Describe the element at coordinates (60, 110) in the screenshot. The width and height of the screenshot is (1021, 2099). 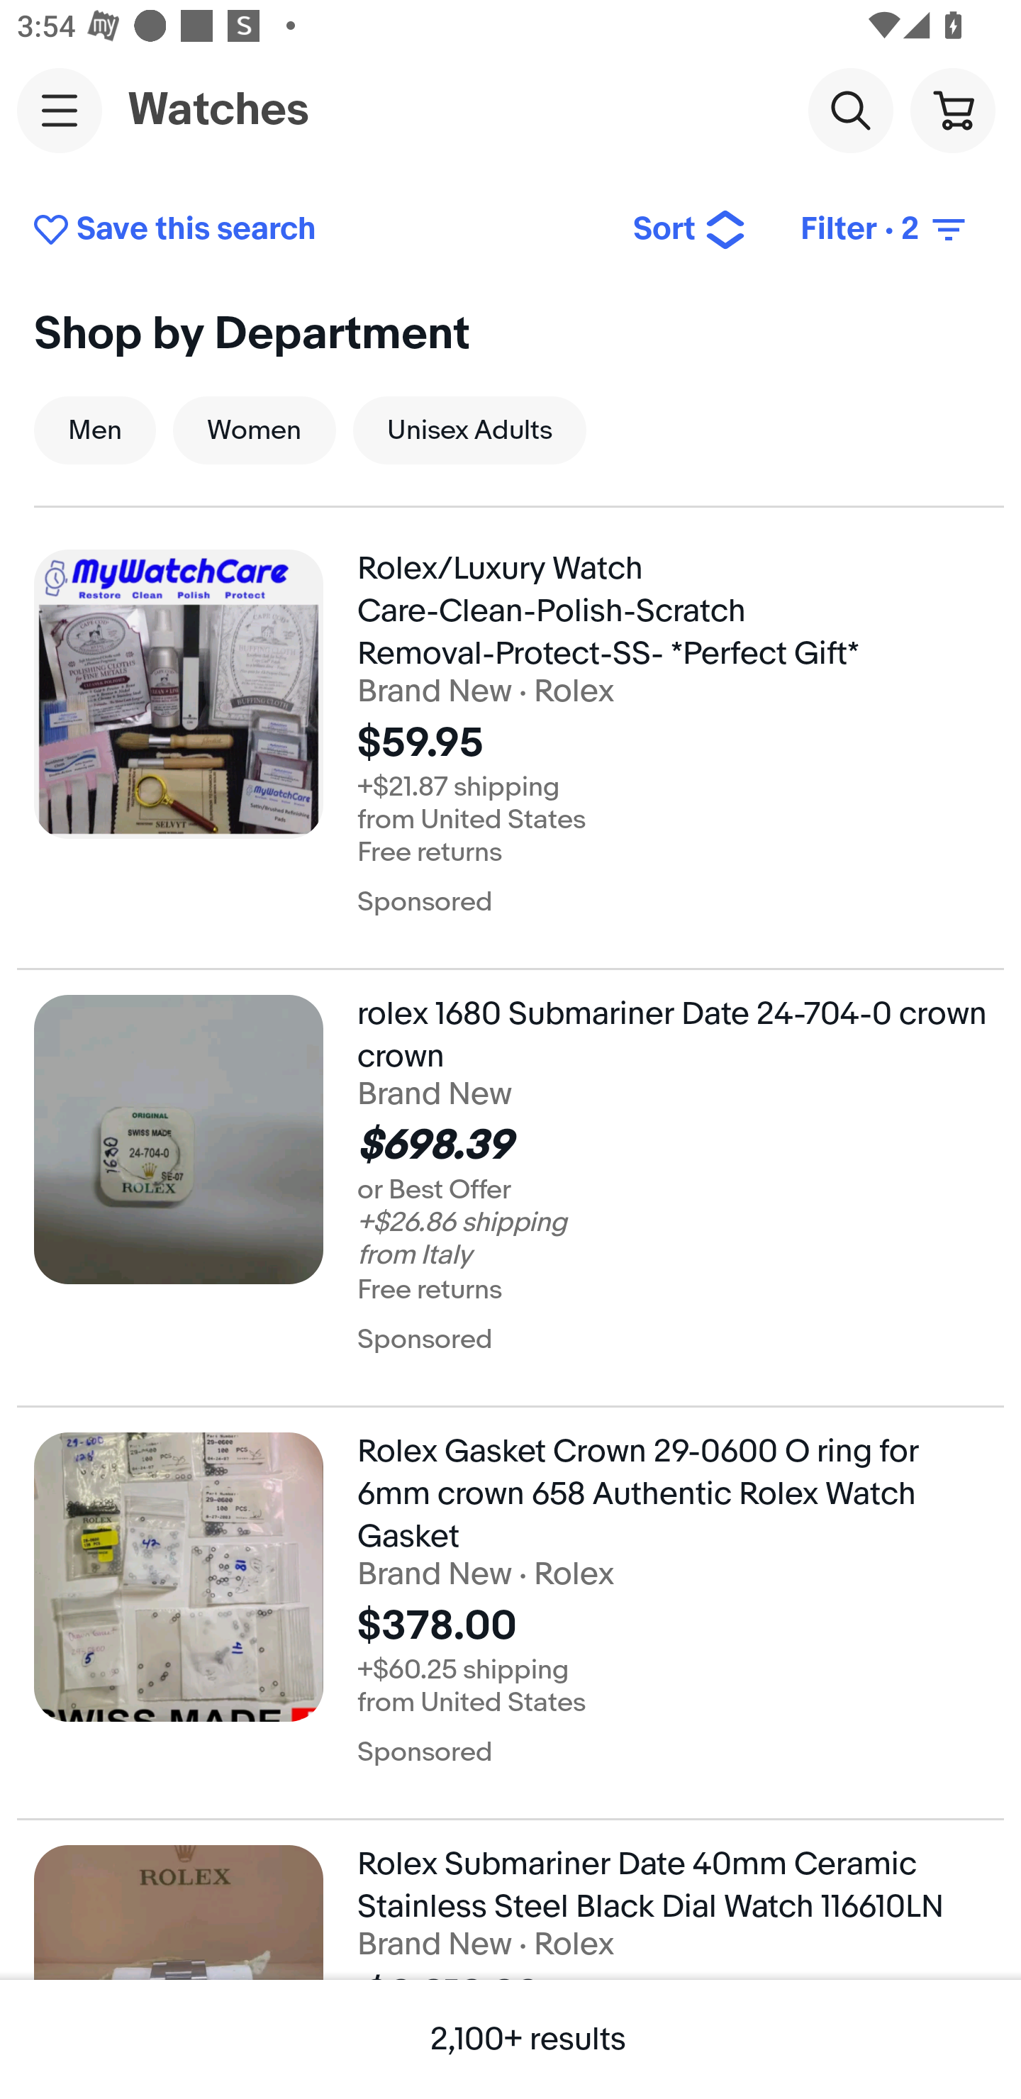
I see `Main navigation, open` at that location.